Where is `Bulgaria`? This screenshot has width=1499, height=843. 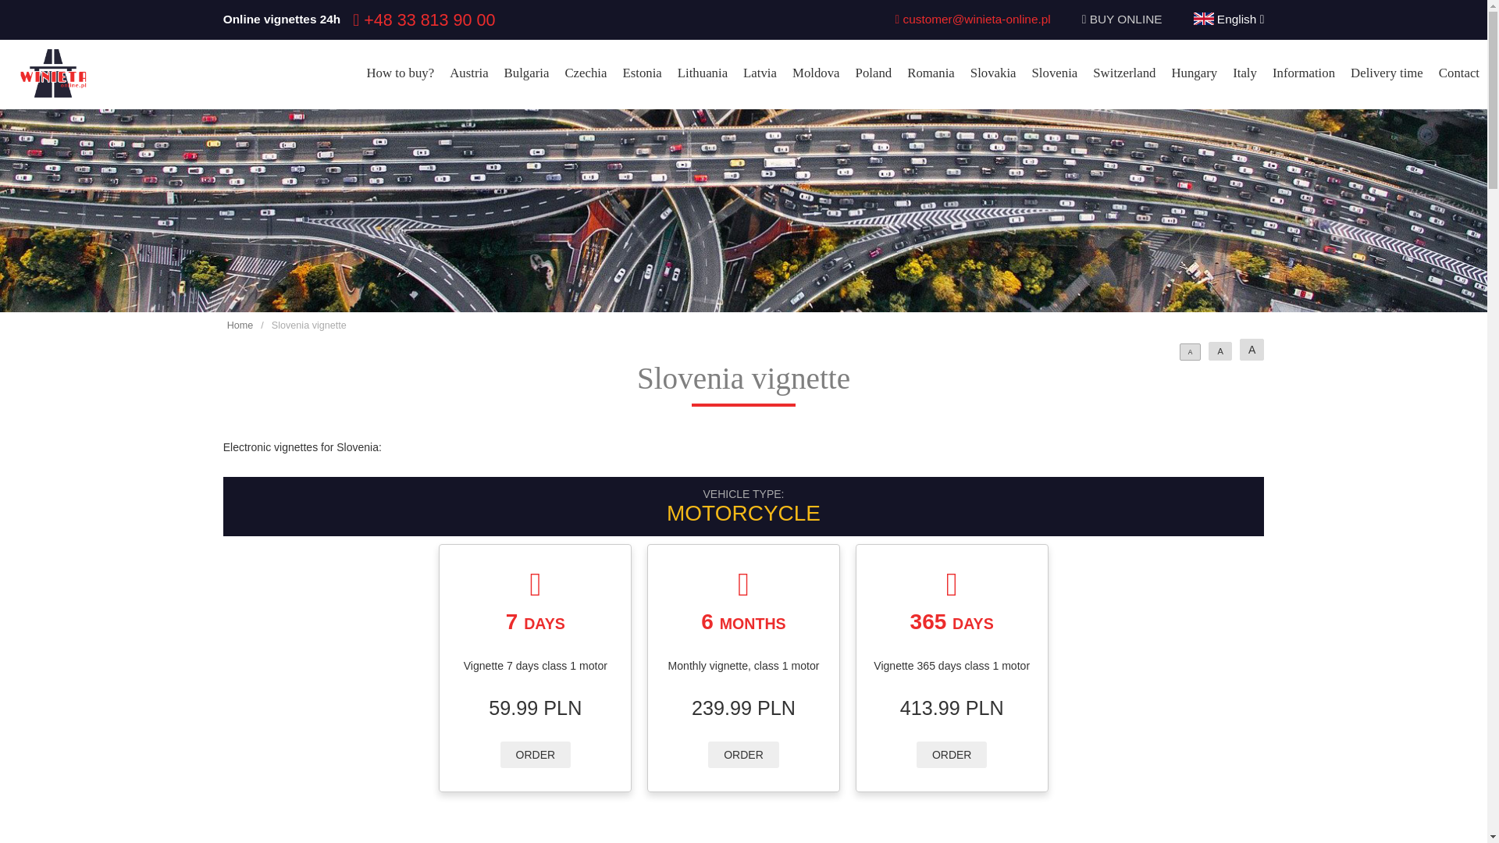
Bulgaria is located at coordinates (526, 73).